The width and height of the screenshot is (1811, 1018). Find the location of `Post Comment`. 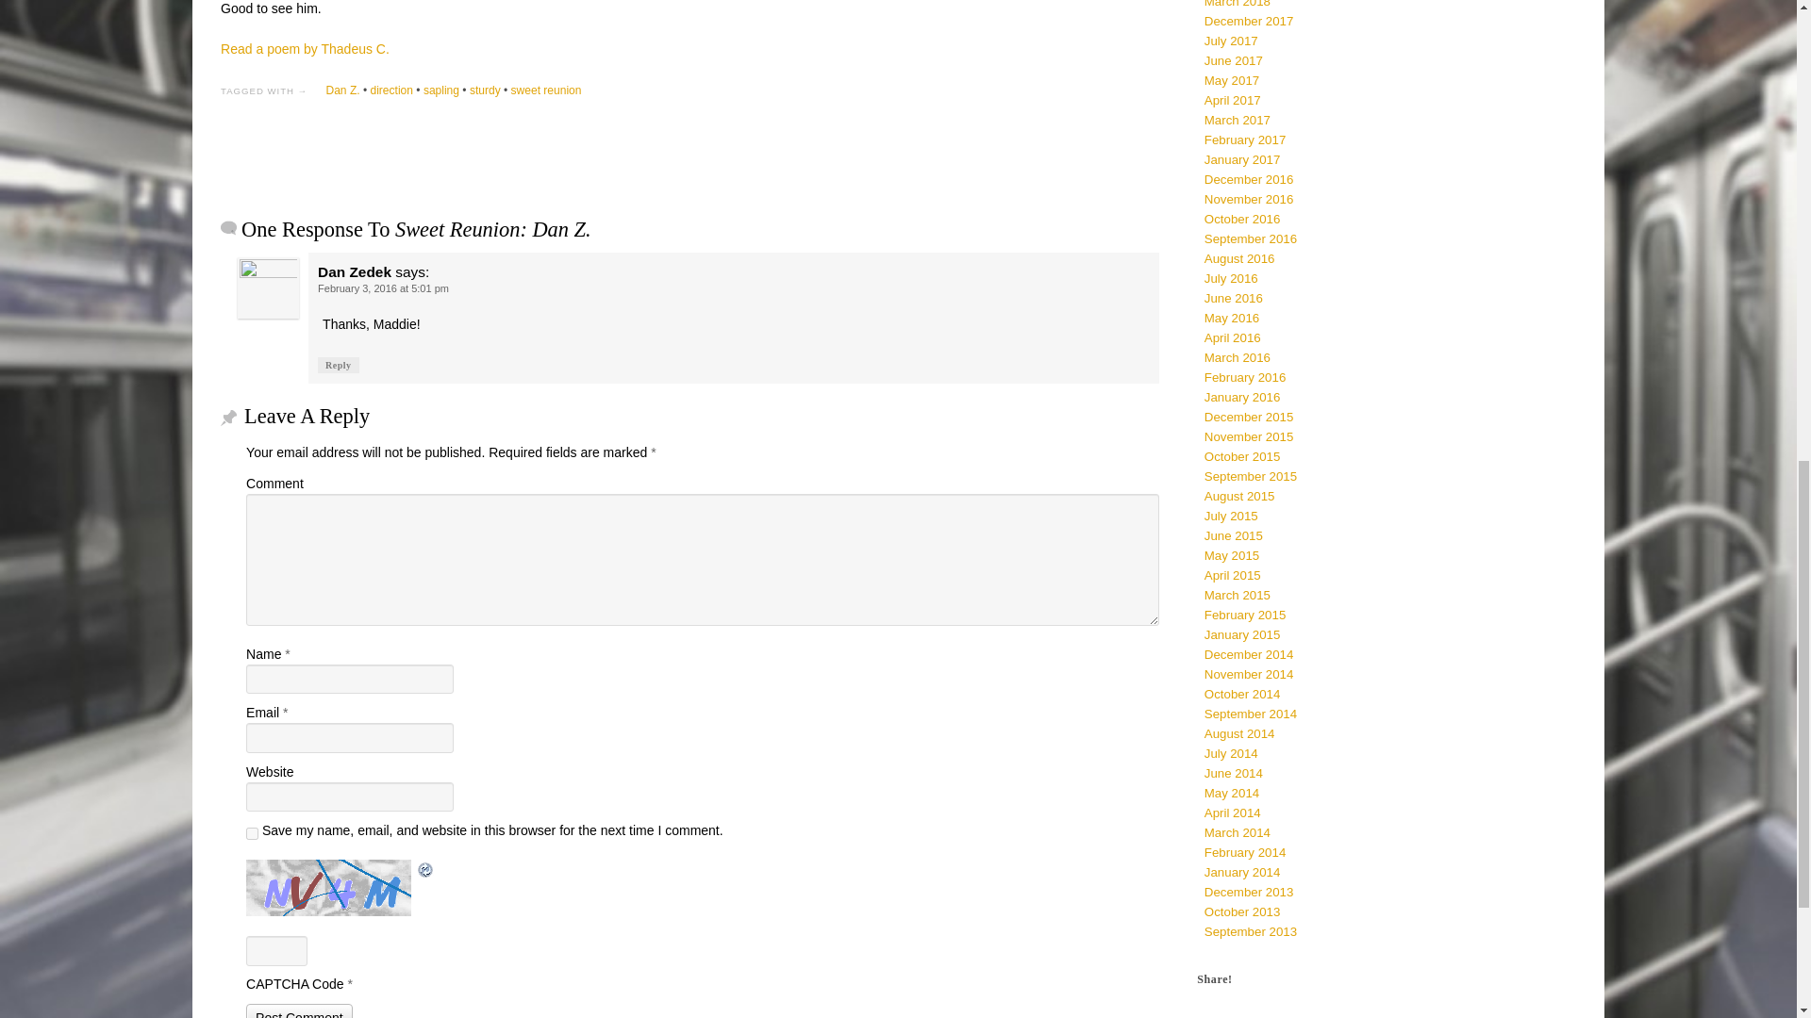

Post Comment is located at coordinates (300, 1010).